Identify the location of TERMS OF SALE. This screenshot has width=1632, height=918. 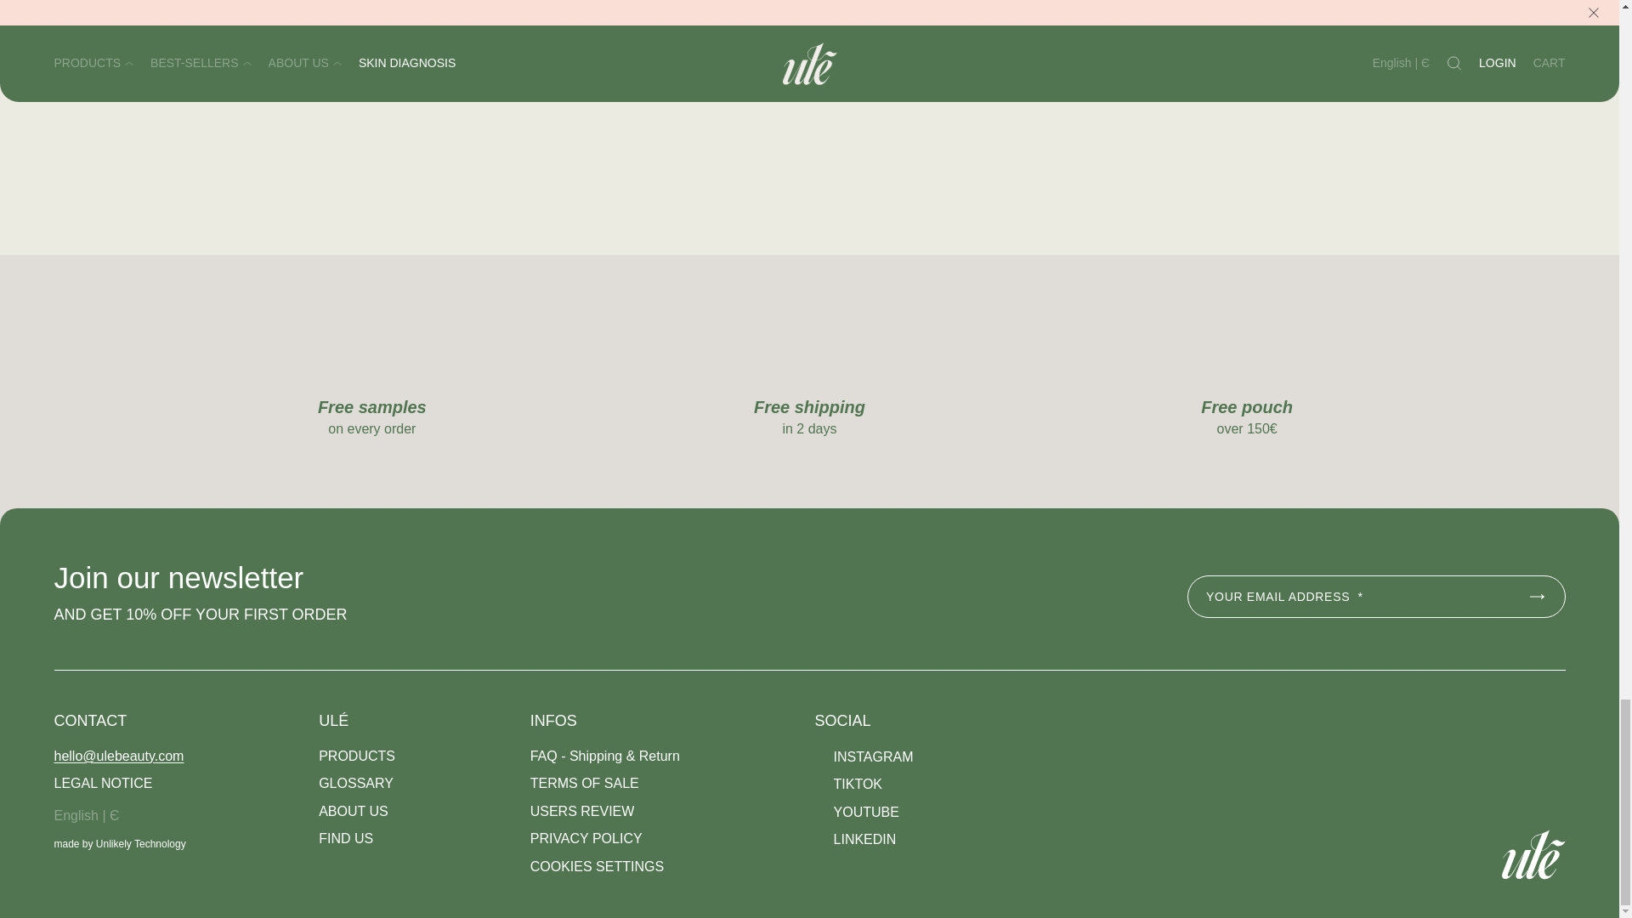
(585, 785).